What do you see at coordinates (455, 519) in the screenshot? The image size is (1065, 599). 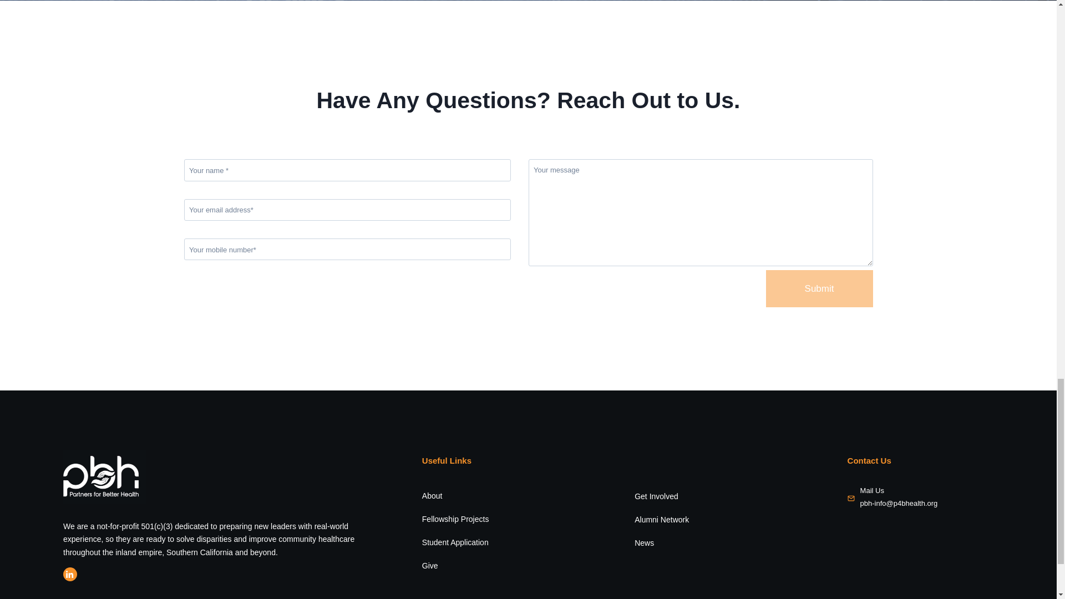 I see `Fellowship Projects` at bounding box center [455, 519].